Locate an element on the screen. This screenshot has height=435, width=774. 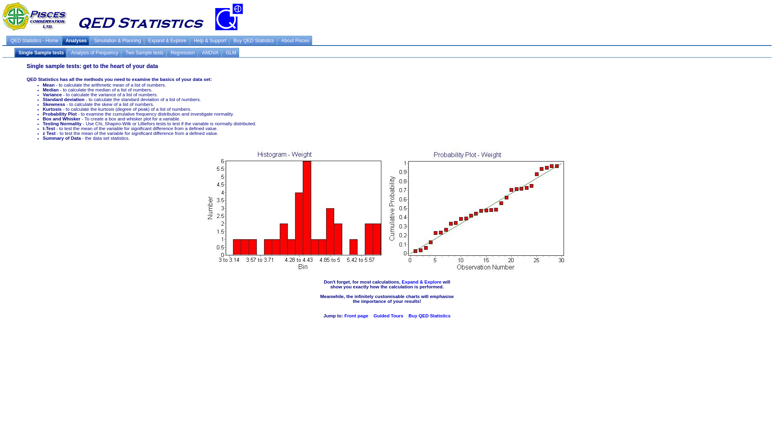
Single Sample tests is located at coordinates (40, 52).